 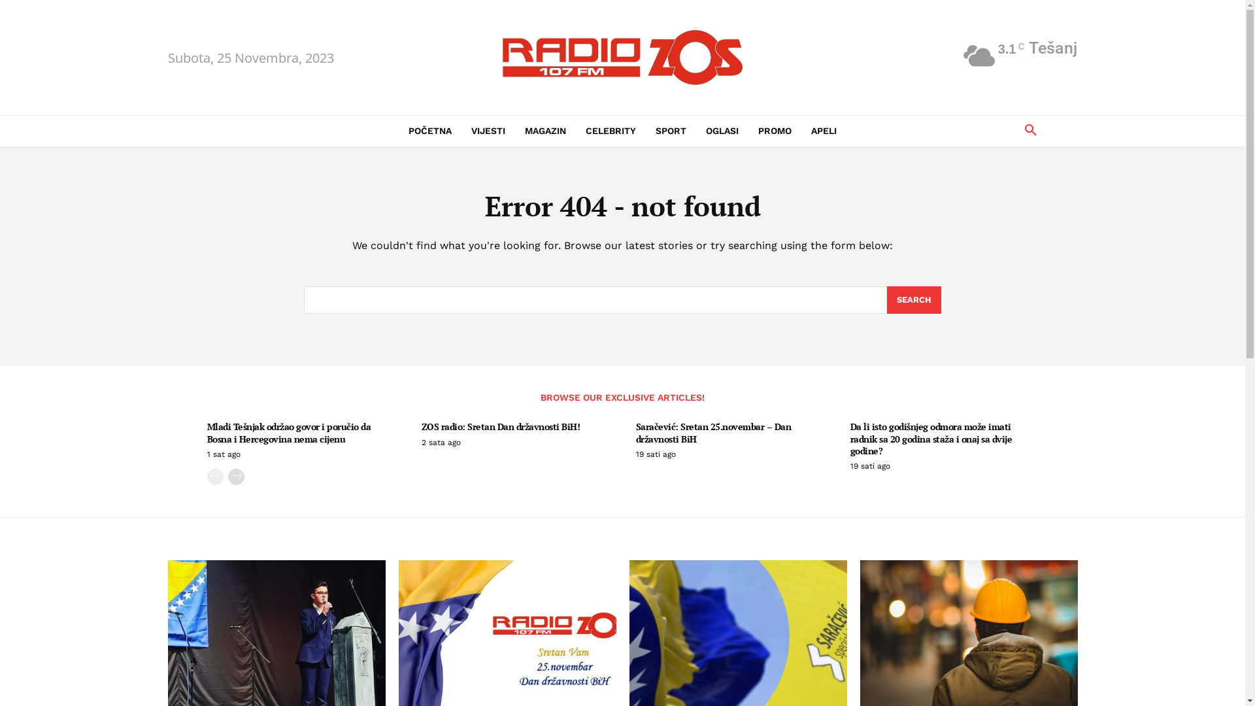 I want to click on CELEBRITY, so click(x=611, y=131).